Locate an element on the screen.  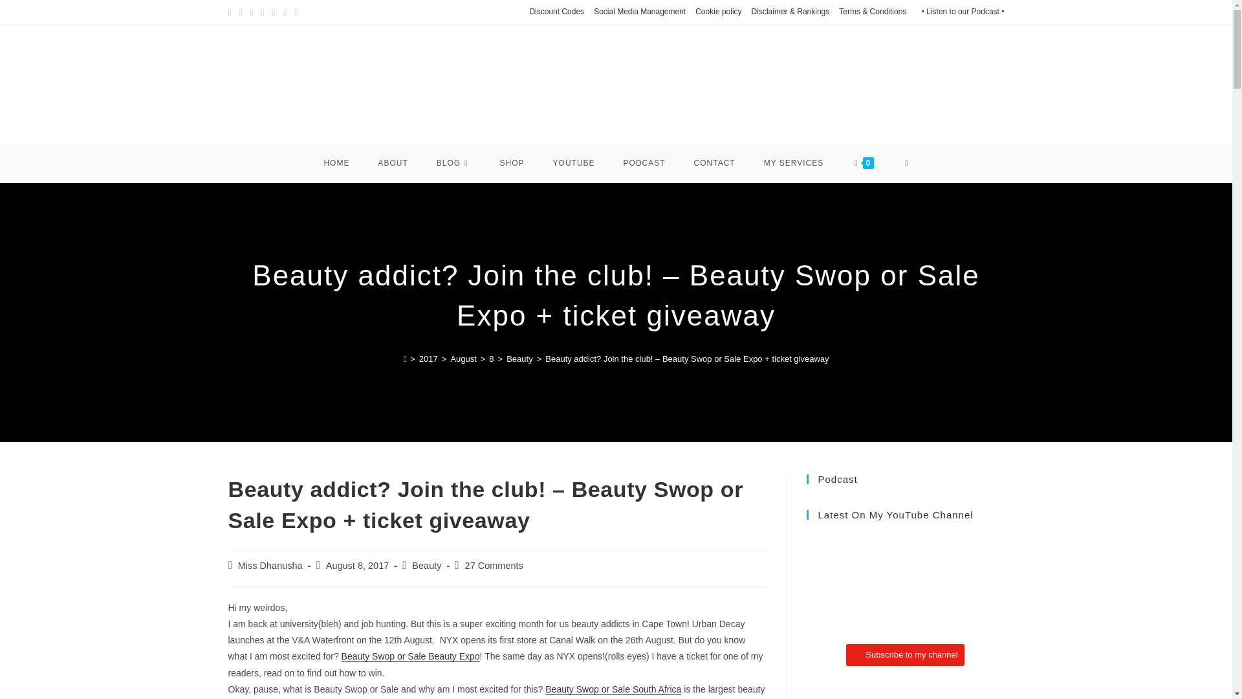
CONTACT is located at coordinates (714, 163).